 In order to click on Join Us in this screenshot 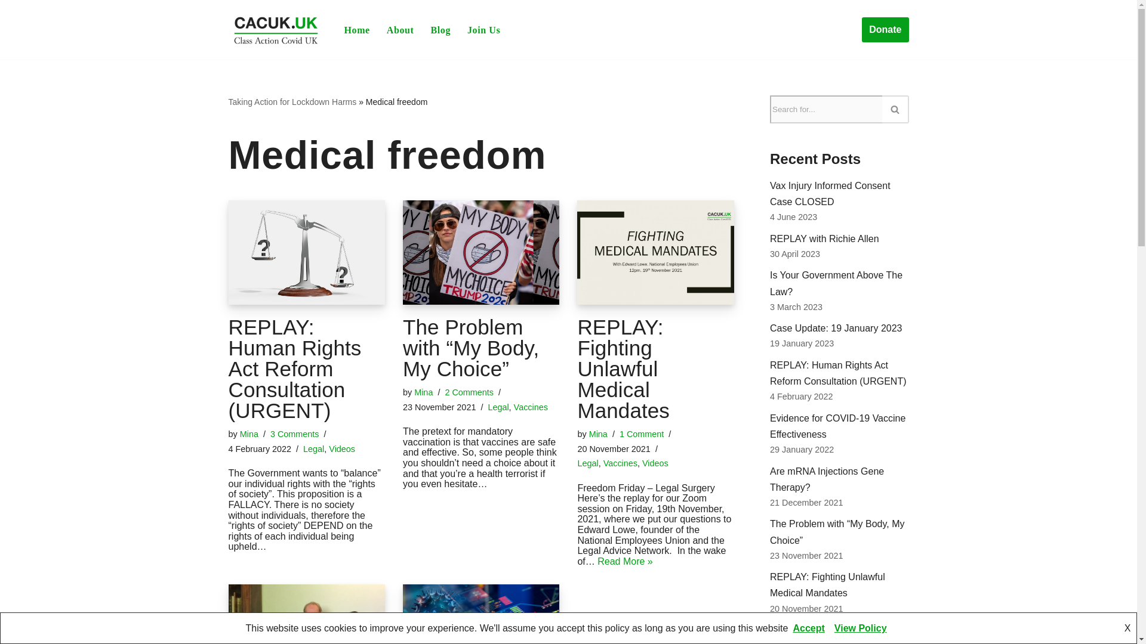, I will do `click(483, 30)`.